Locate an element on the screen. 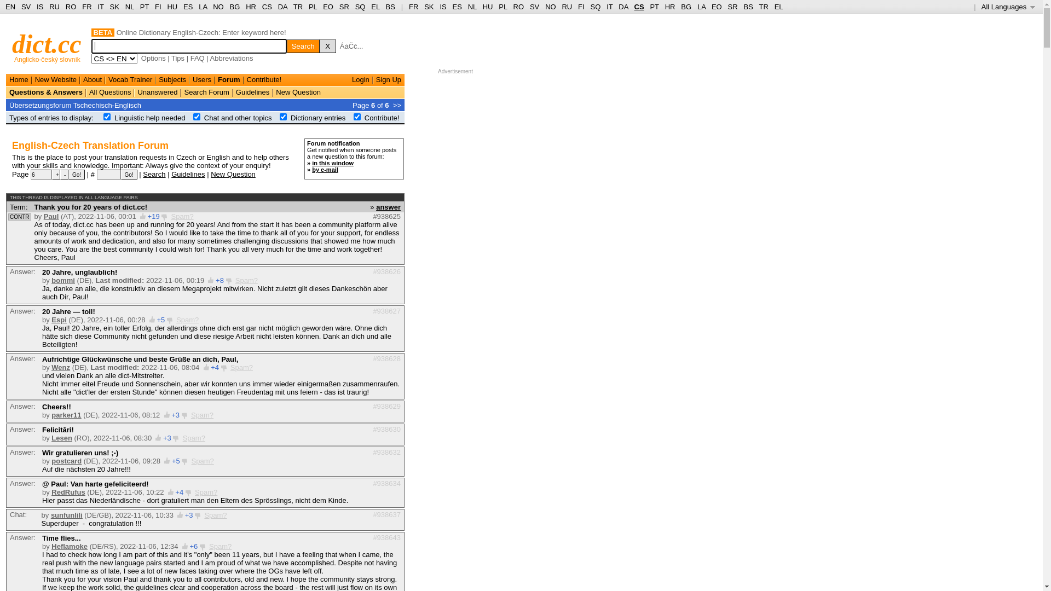 This screenshot has height=591, width=1051. postcard is located at coordinates (67, 461).